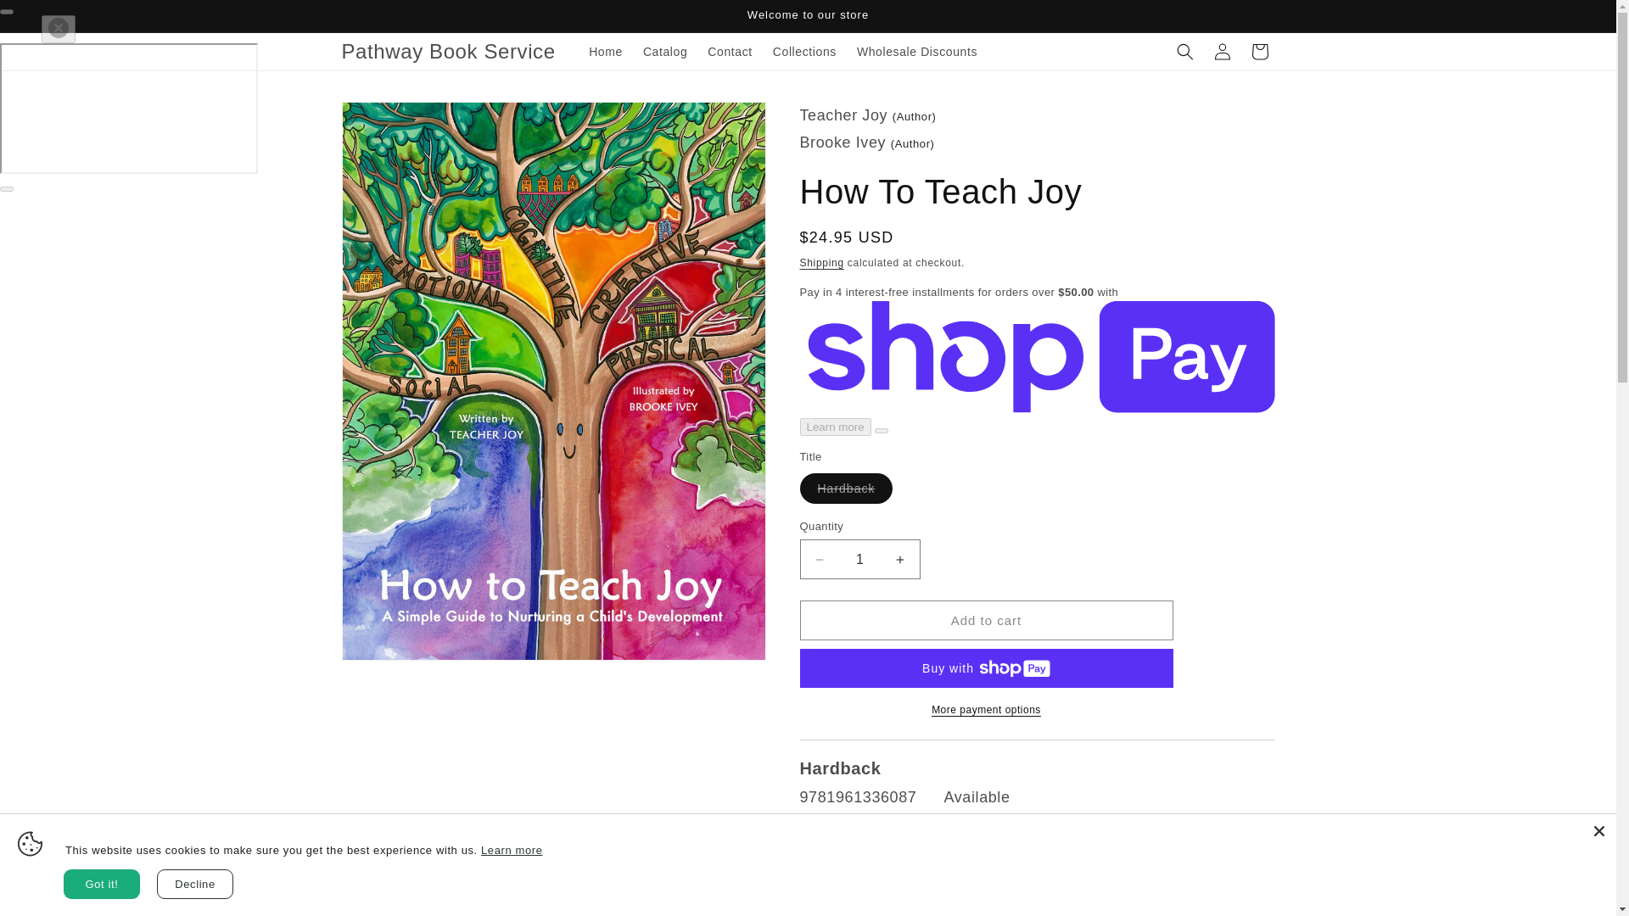  I want to click on 1, so click(859, 559).